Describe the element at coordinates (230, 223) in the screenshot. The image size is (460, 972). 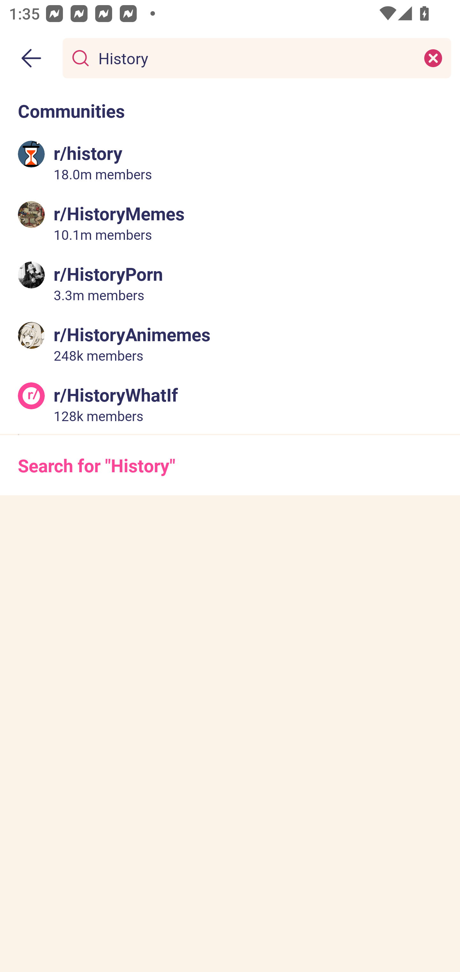
I see `r/HistoryMemes 10.1m members 10.1 million members` at that location.